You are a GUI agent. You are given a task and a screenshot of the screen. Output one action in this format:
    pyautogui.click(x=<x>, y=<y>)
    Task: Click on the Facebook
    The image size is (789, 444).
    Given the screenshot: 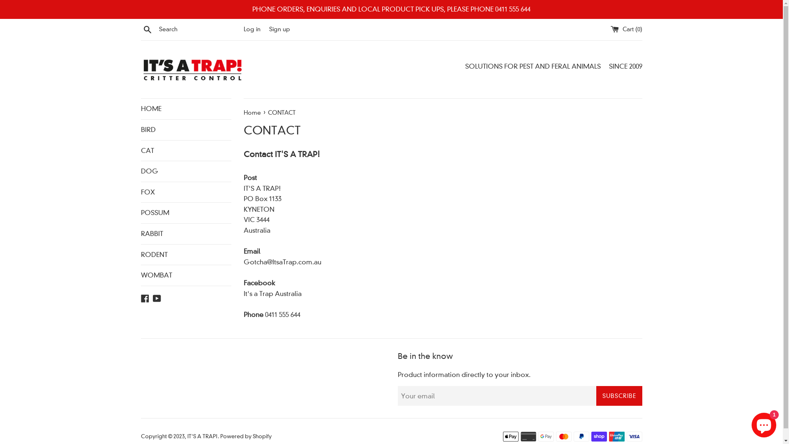 What is the action you would take?
    pyautogui.click(x=145, y=298)
    